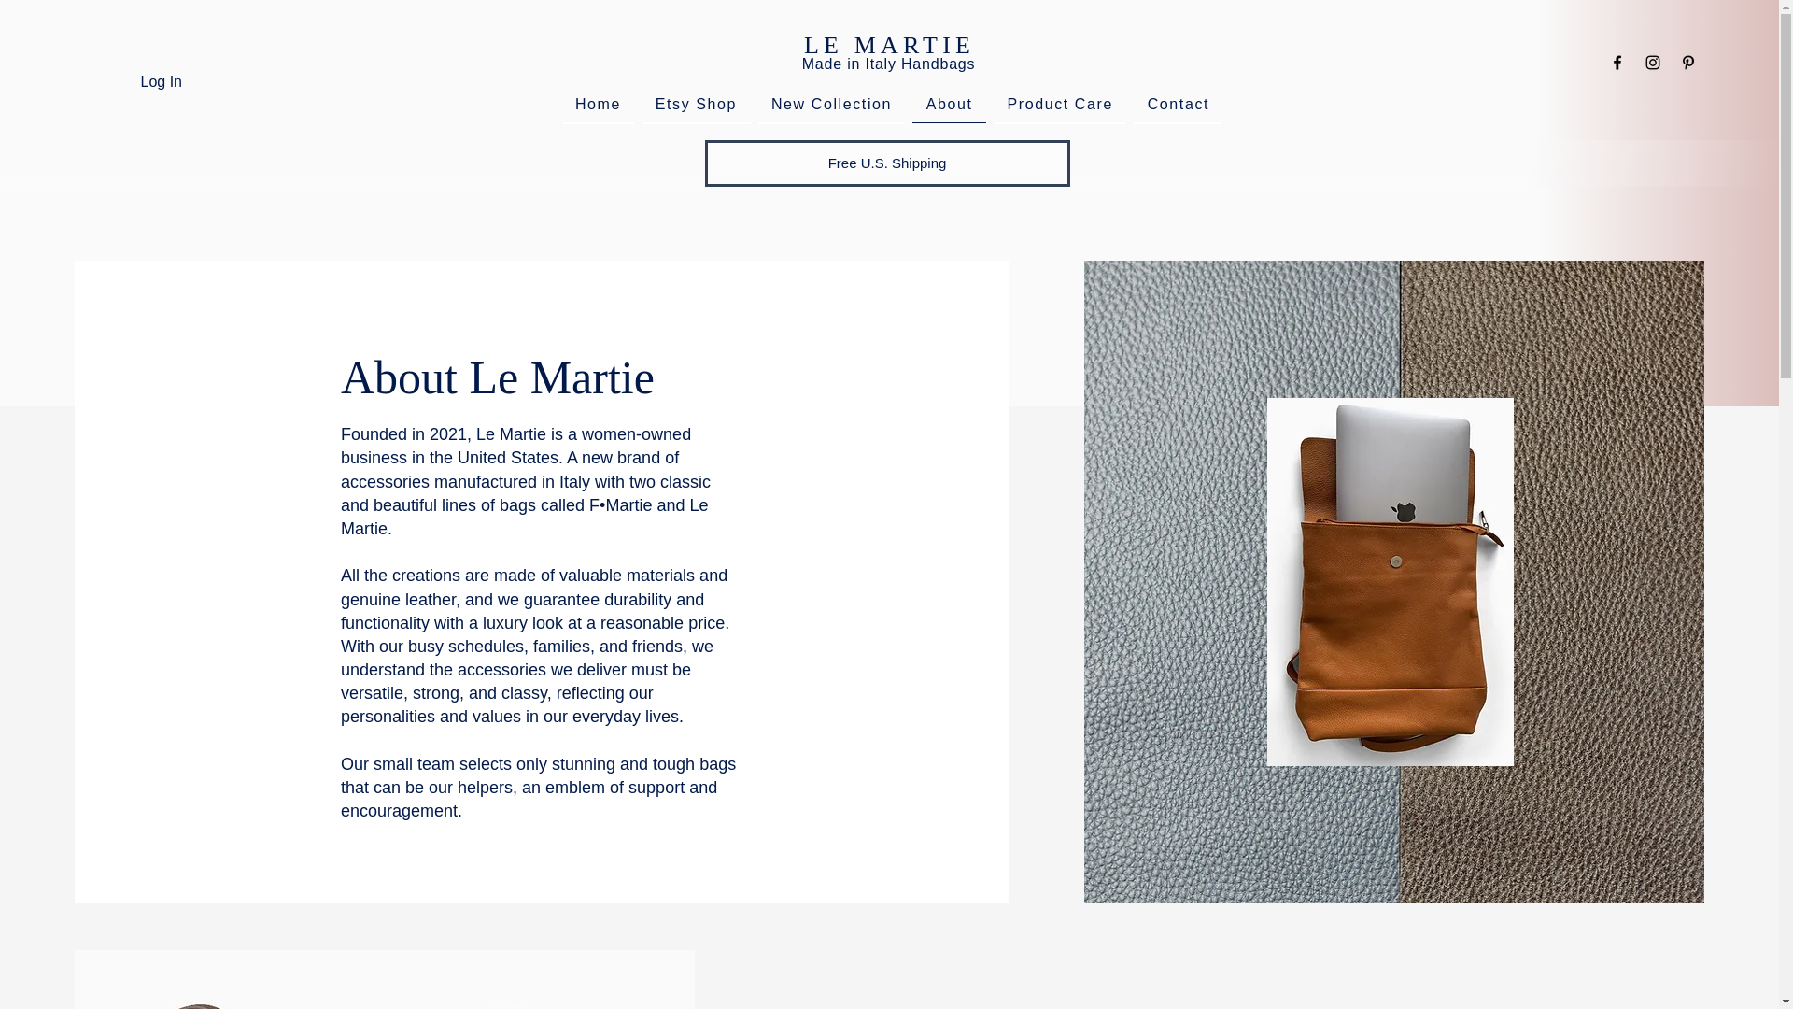  Describe the element at coordinates (831, 105) in the screenshot. I see `New Collection` at that location.